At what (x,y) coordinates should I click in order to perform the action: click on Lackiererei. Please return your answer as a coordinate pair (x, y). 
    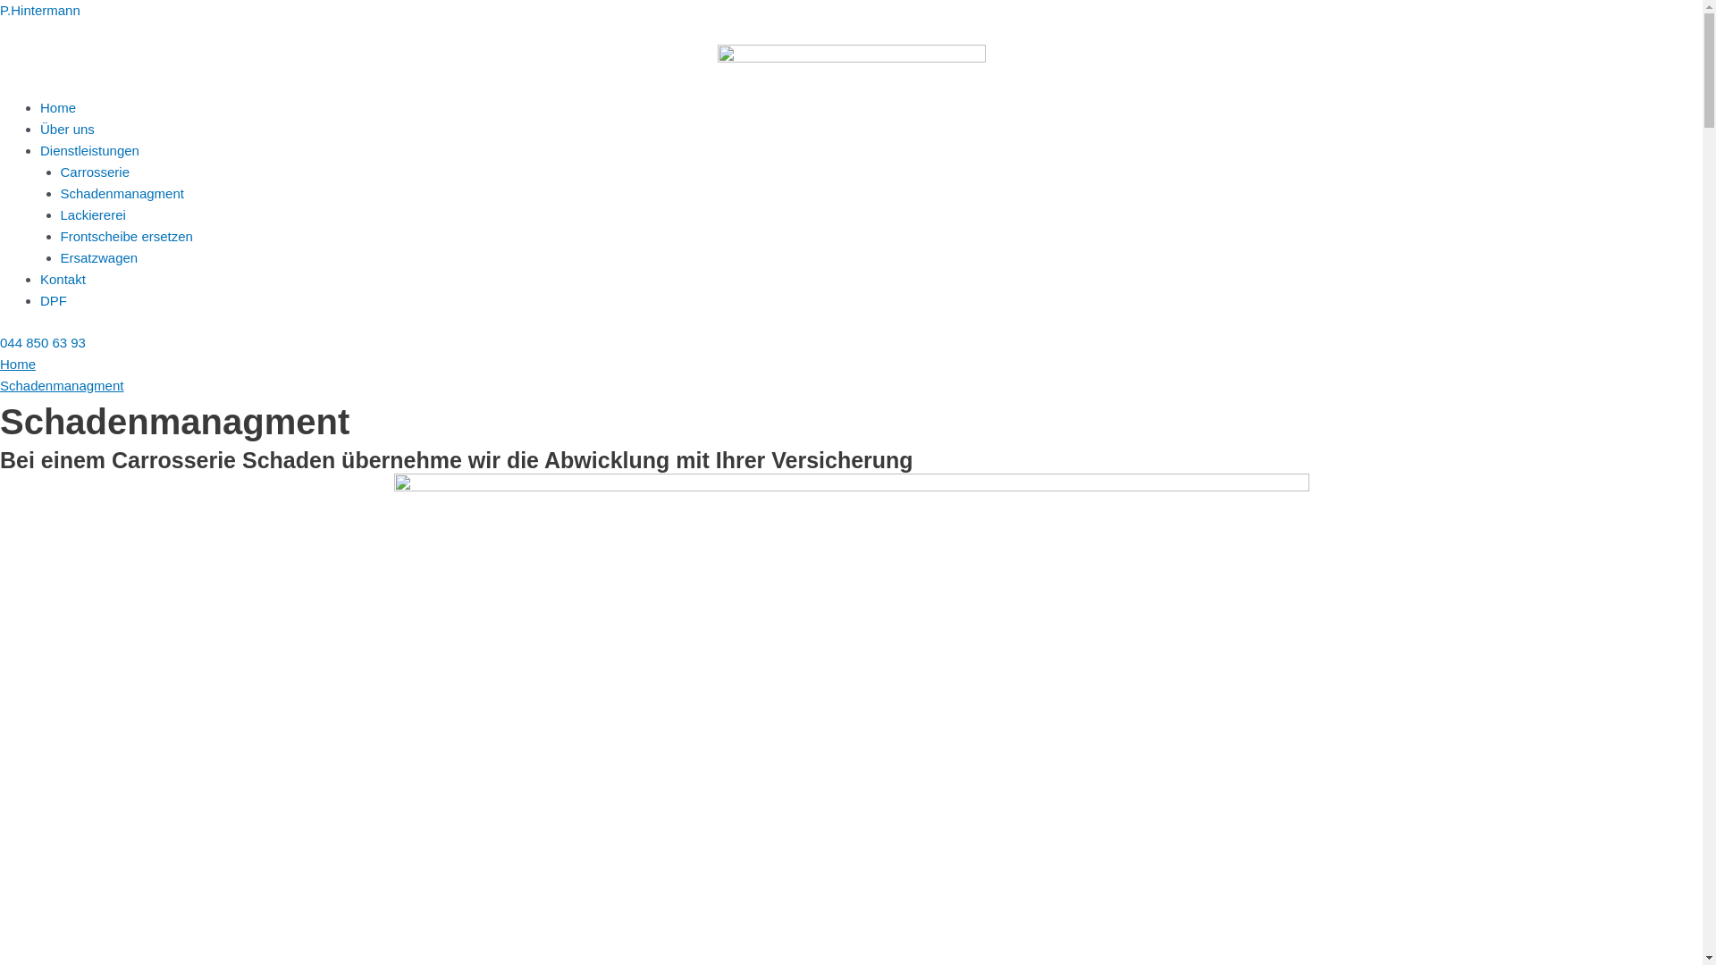
    Looking at the image, I should click on (93, 214).